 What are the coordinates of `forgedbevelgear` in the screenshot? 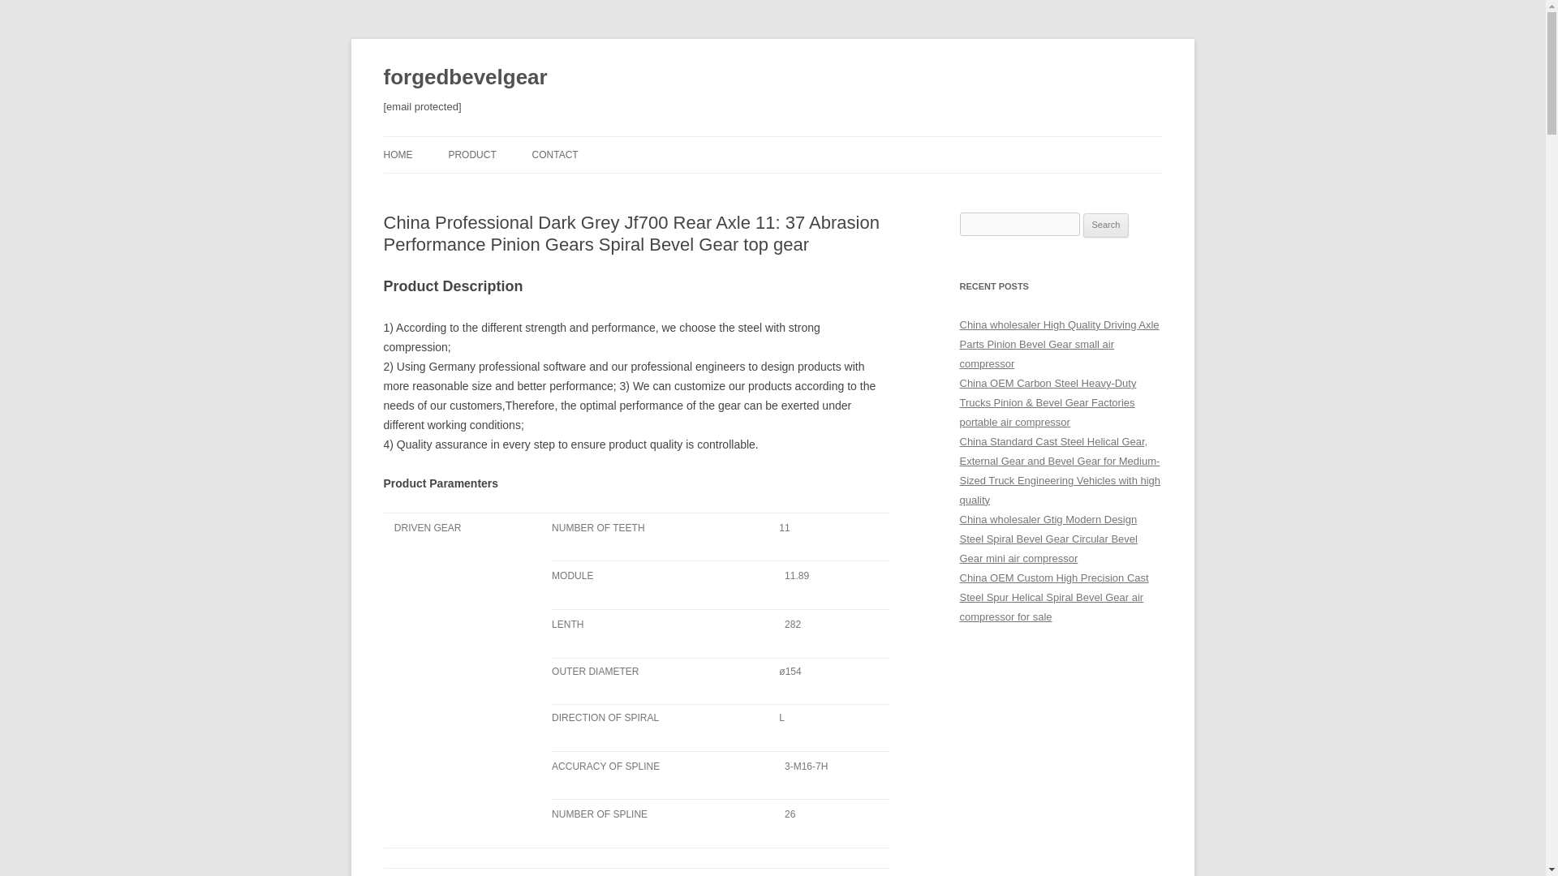 It's located at (464, 78).